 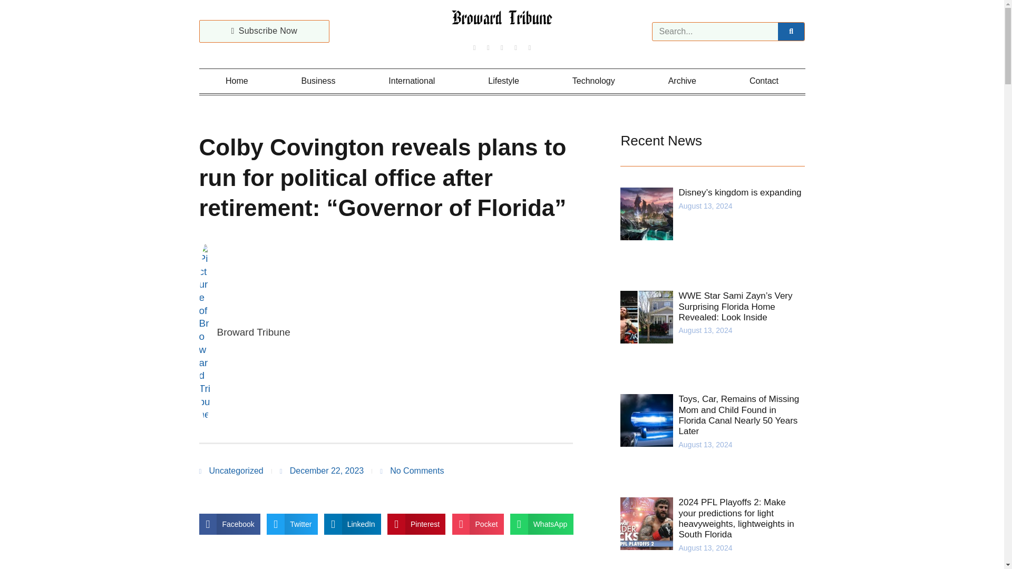 What do you see at coordinates (265, 31) in the screenshot?
I see `Subscribe Now` at bounding box center [265, 31].